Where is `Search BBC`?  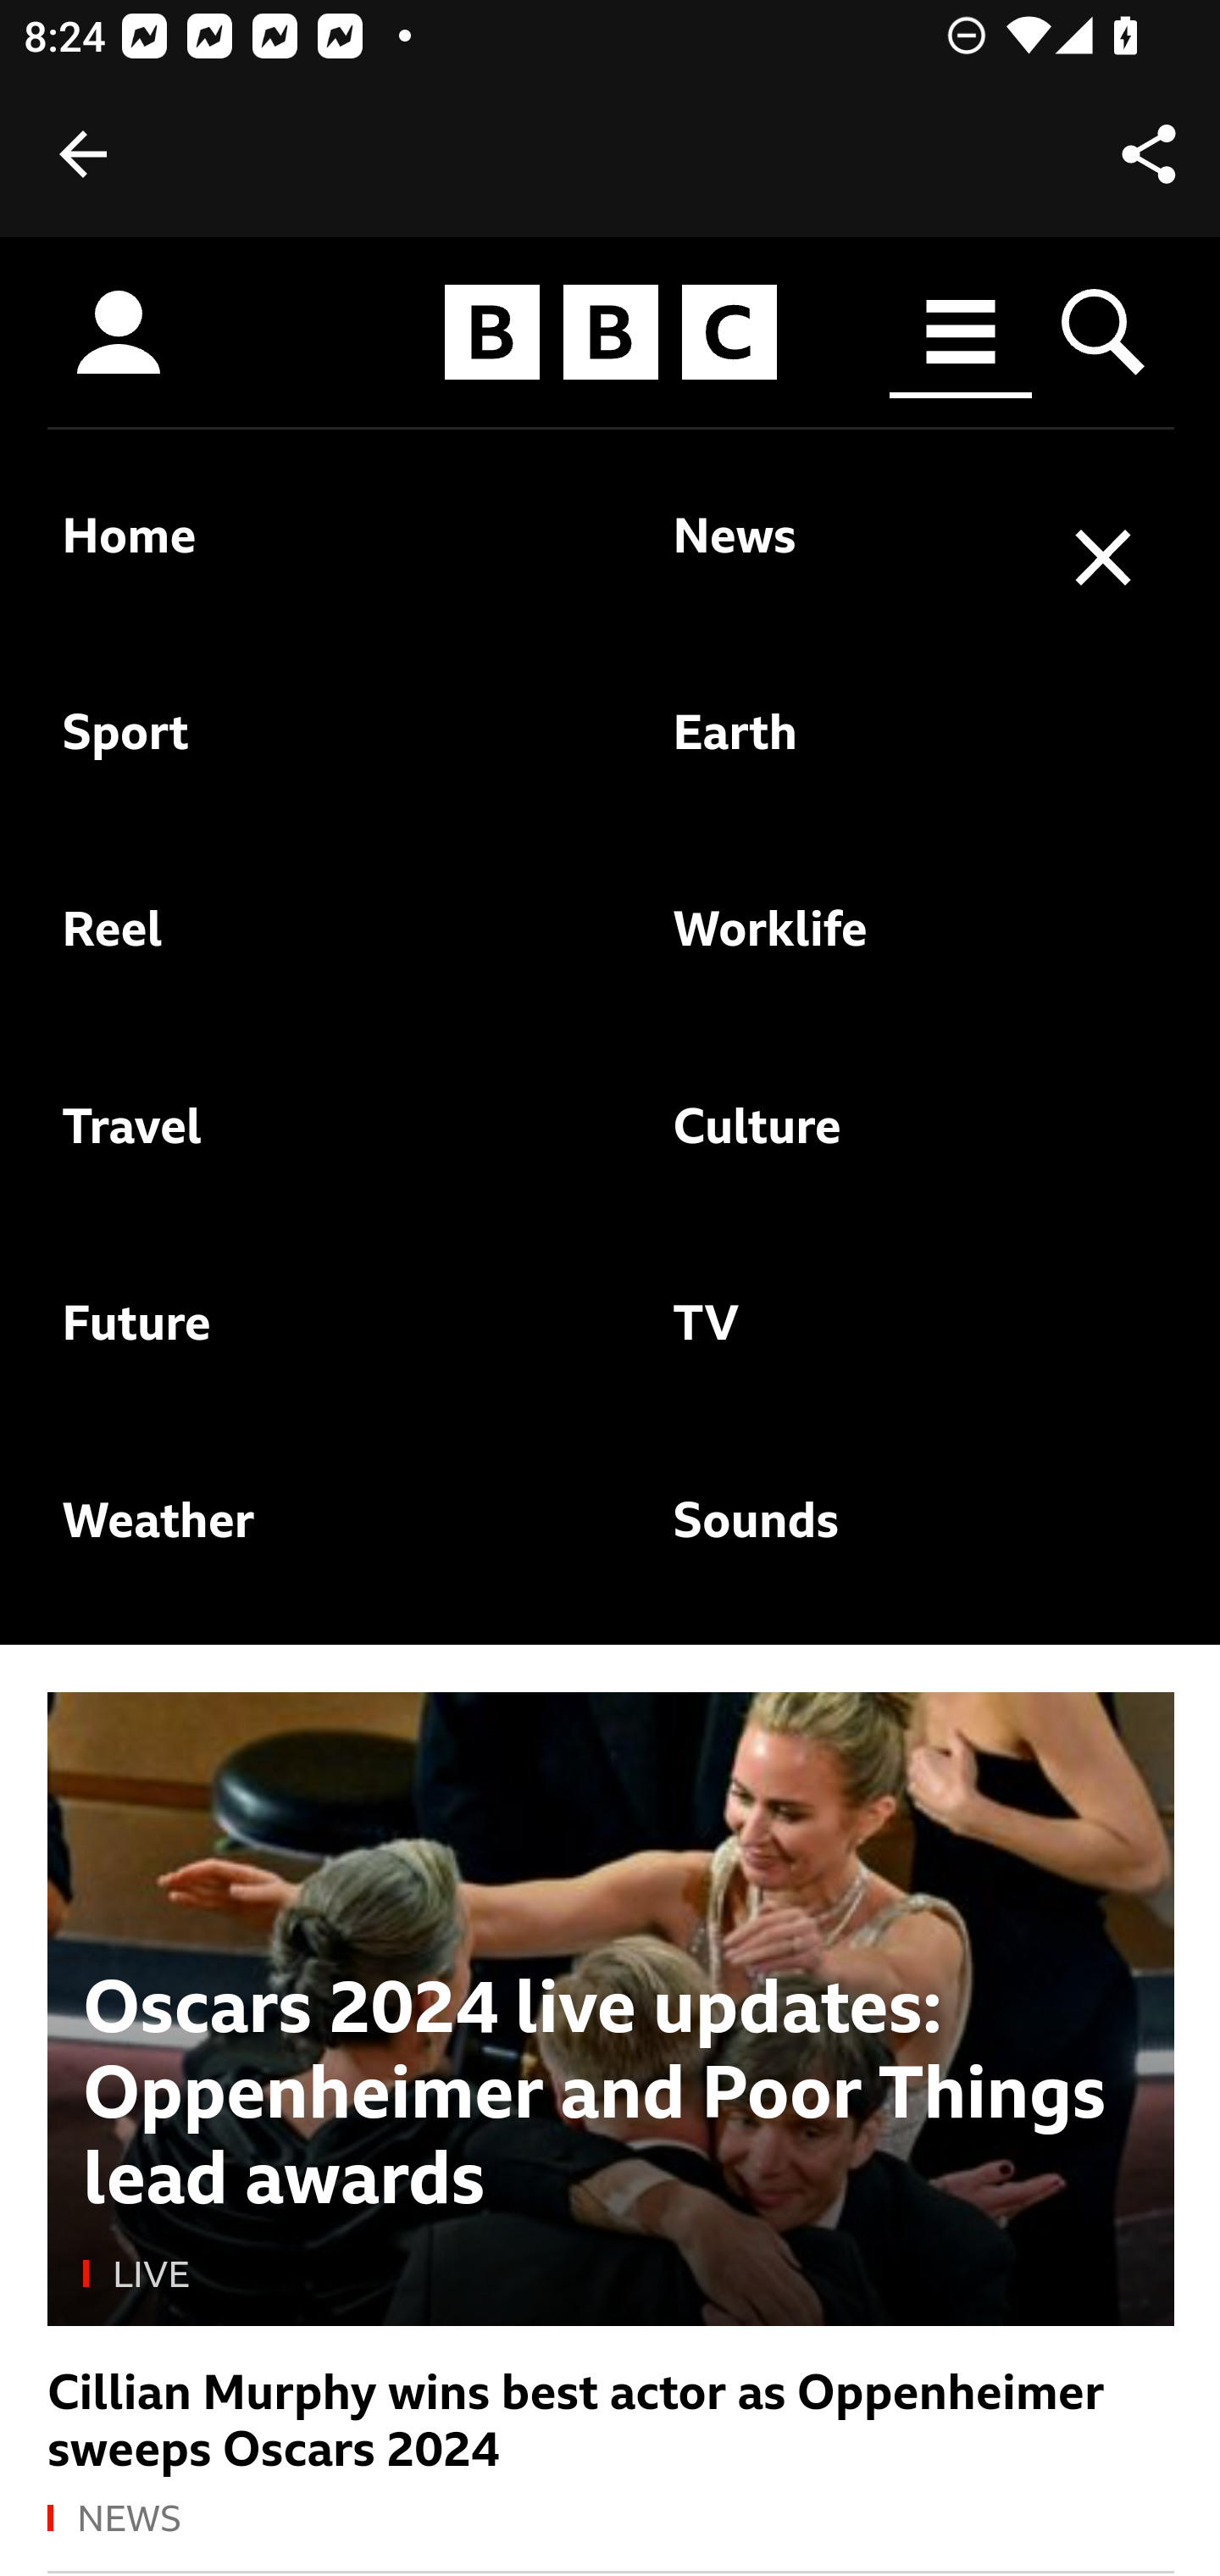
Search BBC is located at coordinates (1105, 332).